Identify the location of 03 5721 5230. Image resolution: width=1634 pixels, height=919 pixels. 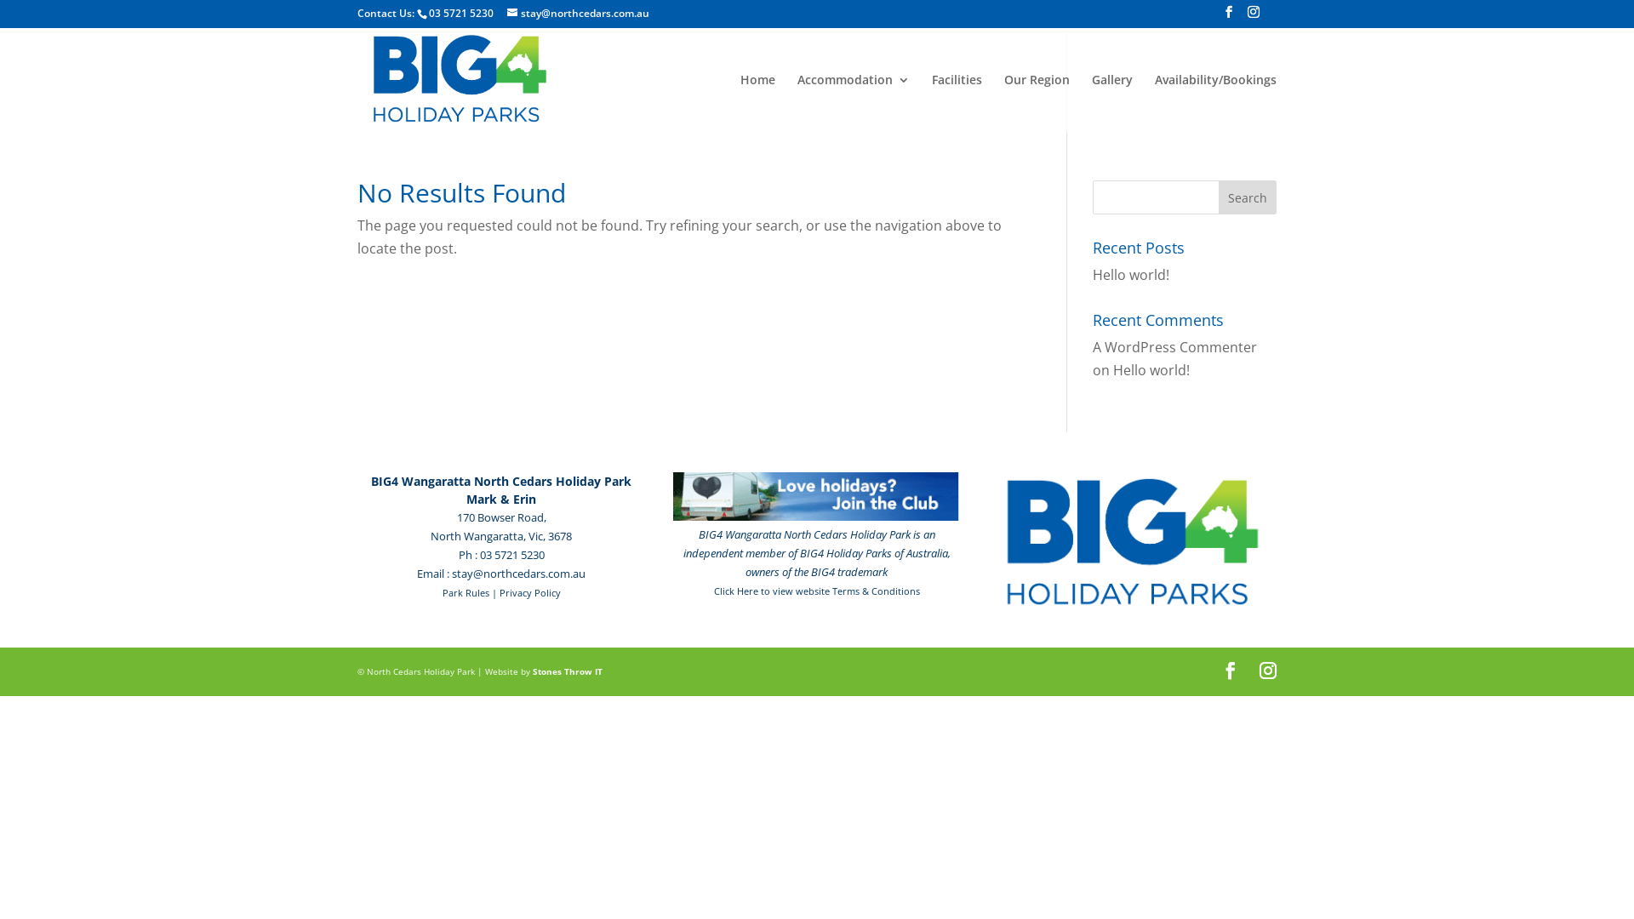
(461, 14).